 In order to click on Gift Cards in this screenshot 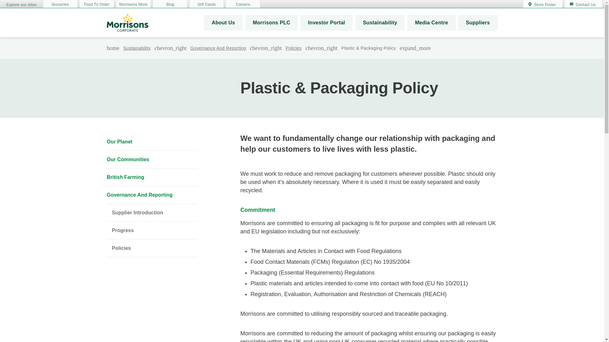, I will do `click(206, 4)`.